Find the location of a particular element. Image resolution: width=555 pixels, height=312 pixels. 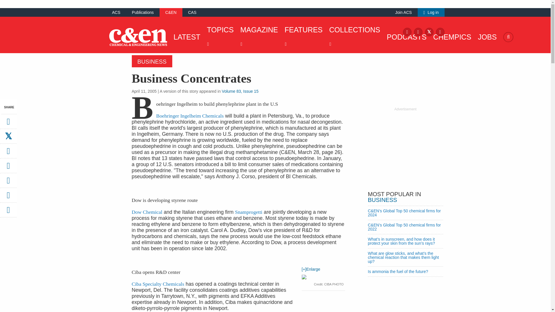

LATEST is located at coordinates (185, 37).